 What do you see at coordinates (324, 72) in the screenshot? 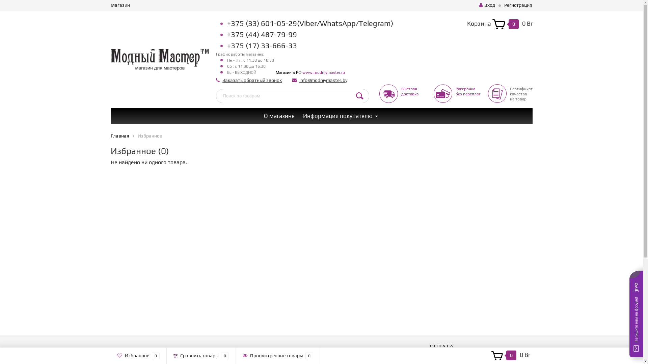
I see `www.modniymaster.ru` at bounding box center [324, 72].